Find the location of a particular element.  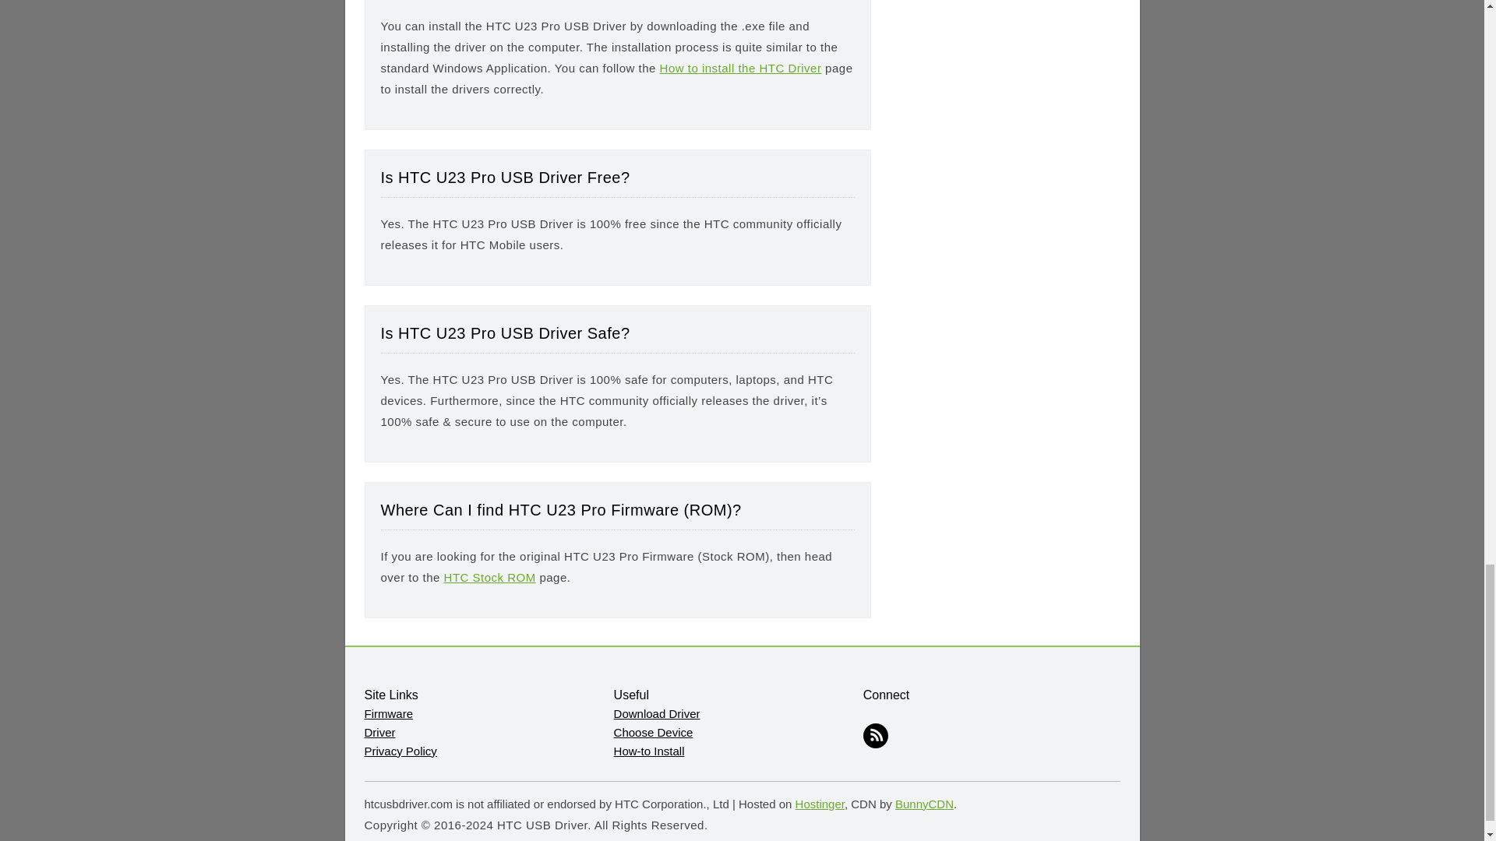

How-to Install is located at coordinates (649, 751).